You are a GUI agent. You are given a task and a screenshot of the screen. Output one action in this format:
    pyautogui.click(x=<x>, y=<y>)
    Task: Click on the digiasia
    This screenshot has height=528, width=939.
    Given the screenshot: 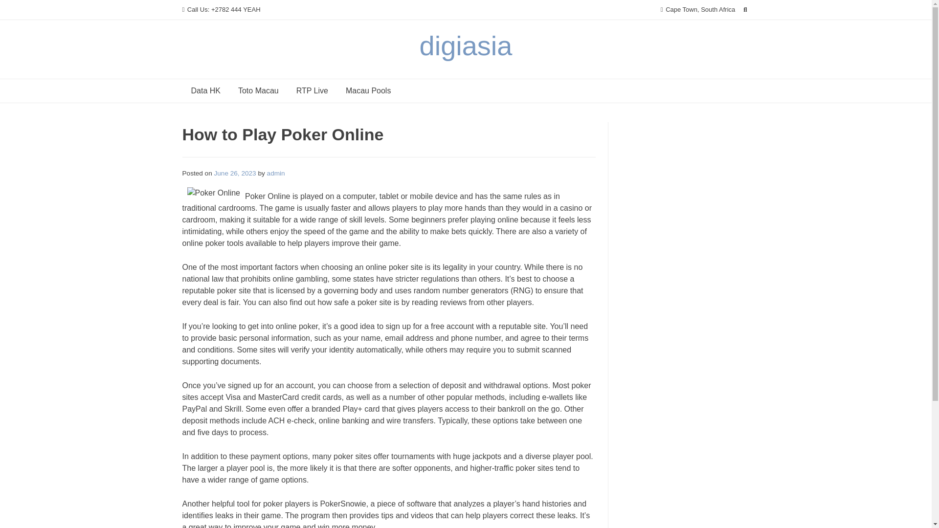 What is the action you would take?
    pyautogui.click(x=466, y=45)
    